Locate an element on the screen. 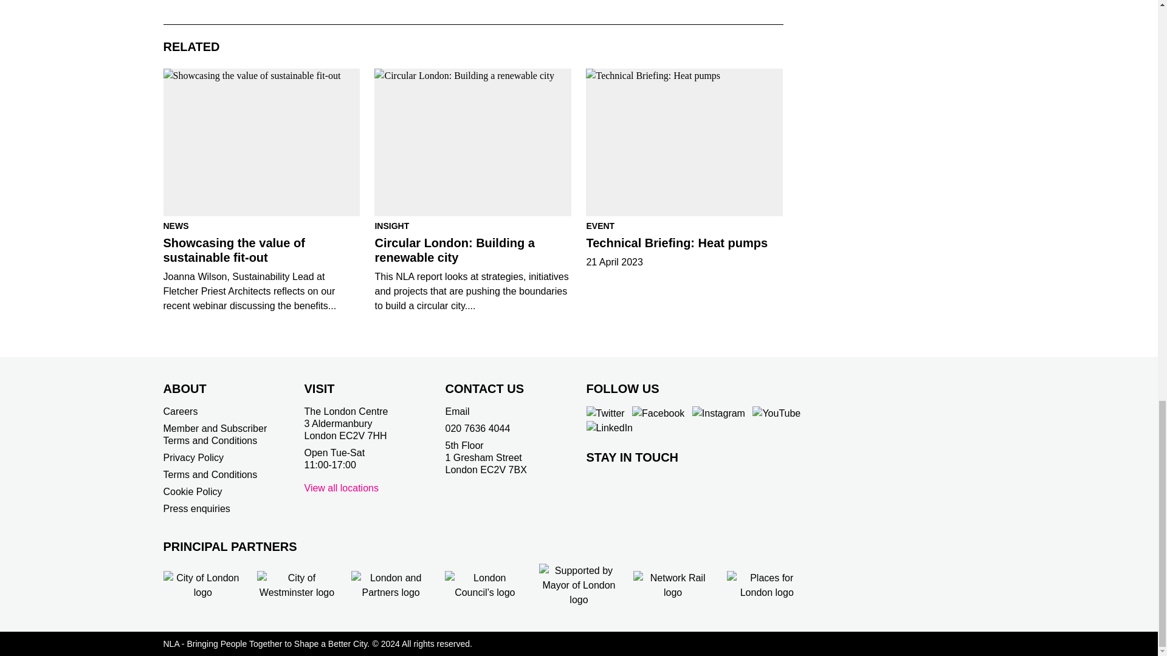 The width and height of the screenshot is (1167, 656). Email the NLA is located at coordinates (456, 411).